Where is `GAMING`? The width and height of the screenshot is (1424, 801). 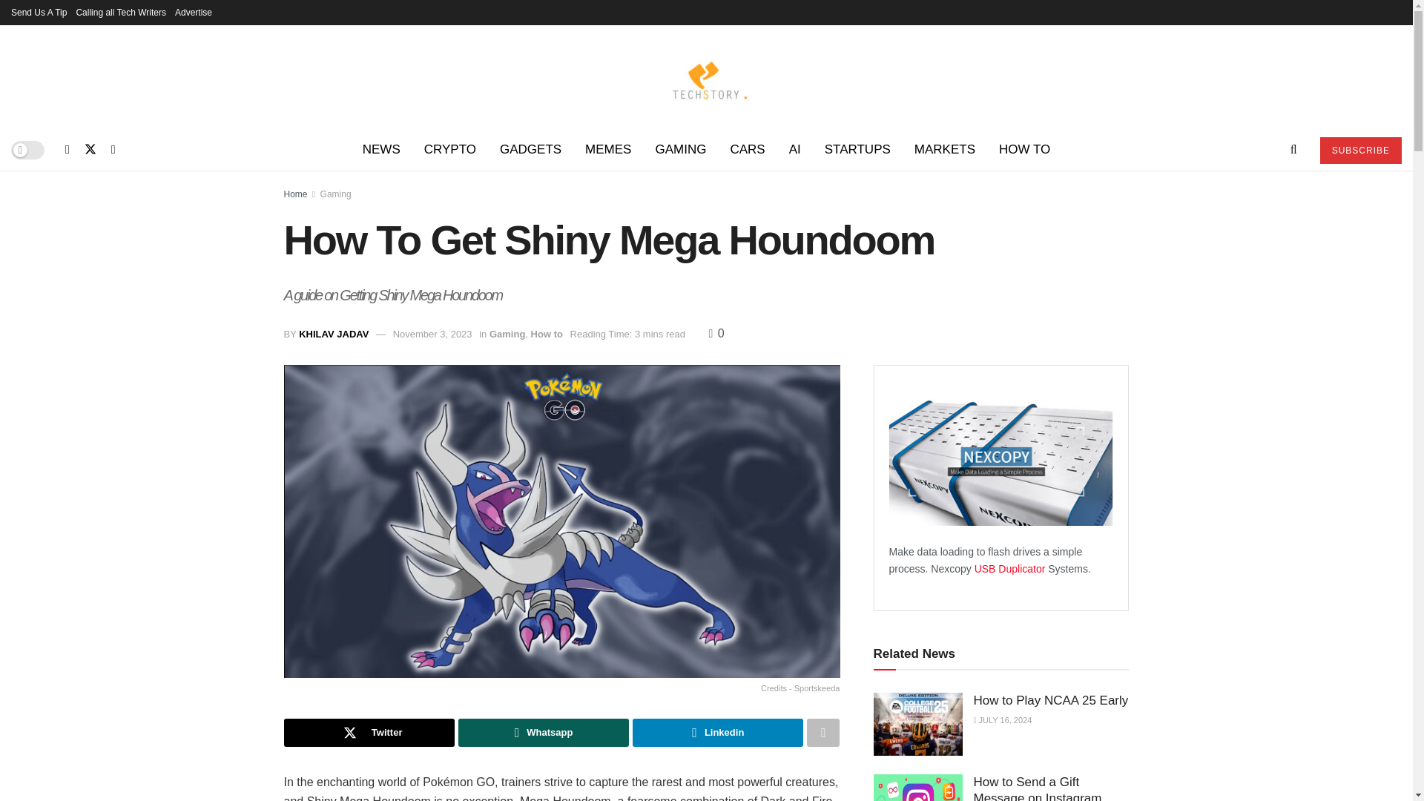
GAMING is located at coordinates (680, 150).